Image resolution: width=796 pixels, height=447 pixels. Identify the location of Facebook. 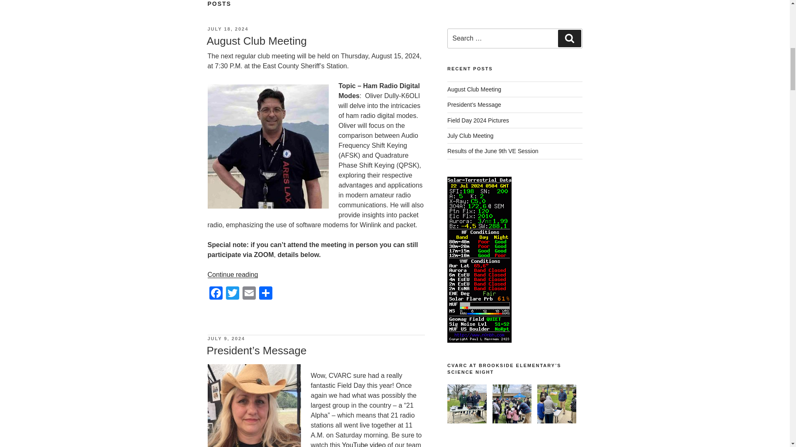
(215, 294).